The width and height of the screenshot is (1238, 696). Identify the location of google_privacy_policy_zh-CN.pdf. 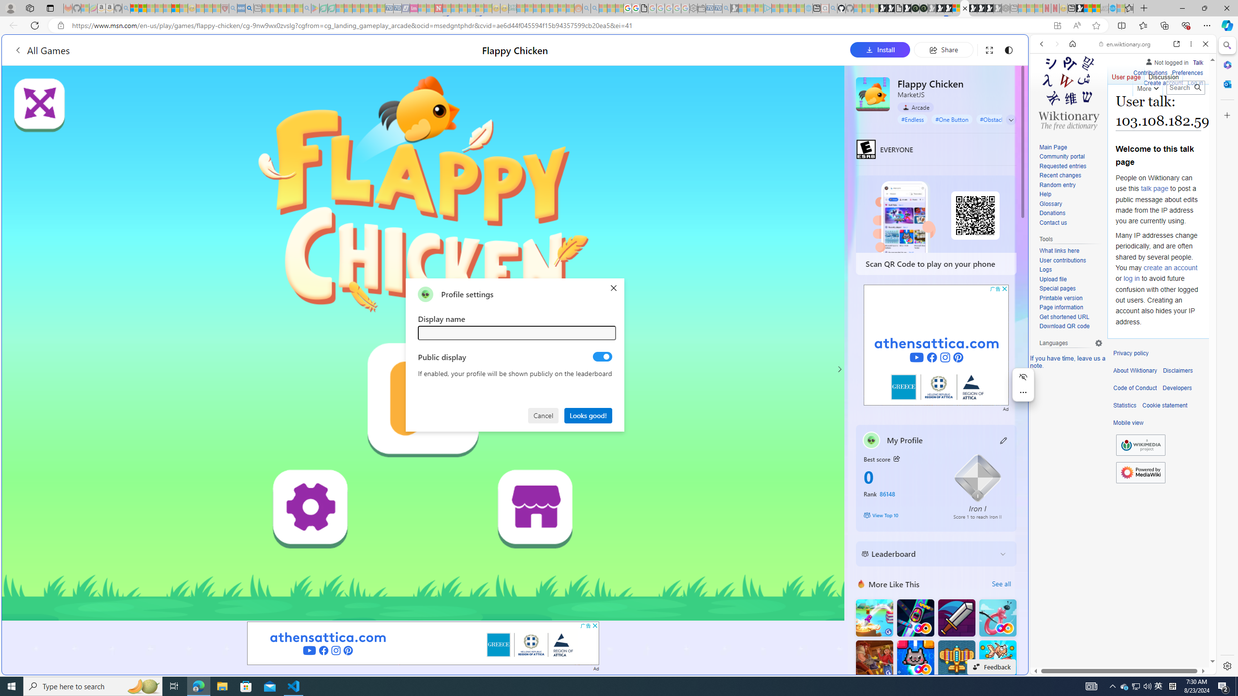
(644, 8).